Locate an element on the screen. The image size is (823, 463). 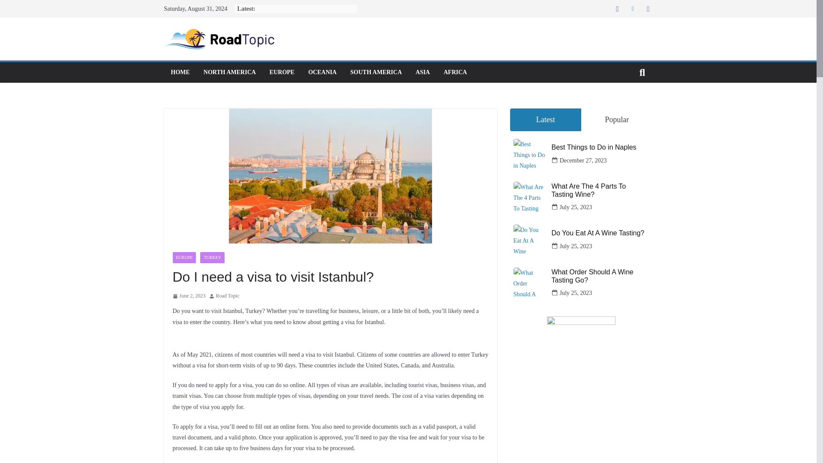
EUROPE is located at coordinates (282, 72).